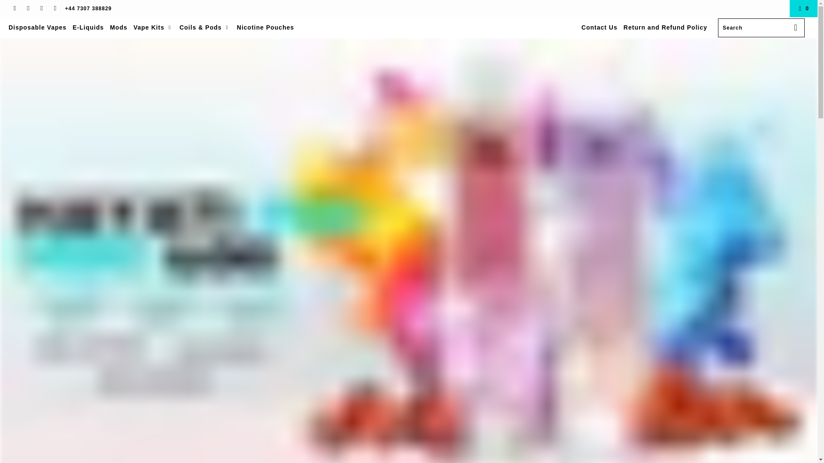 The image size is (824, 463). Describe the element at coordinates (55, 9) in the screenshot. I see `Vape At Door on Instagram` at that location.